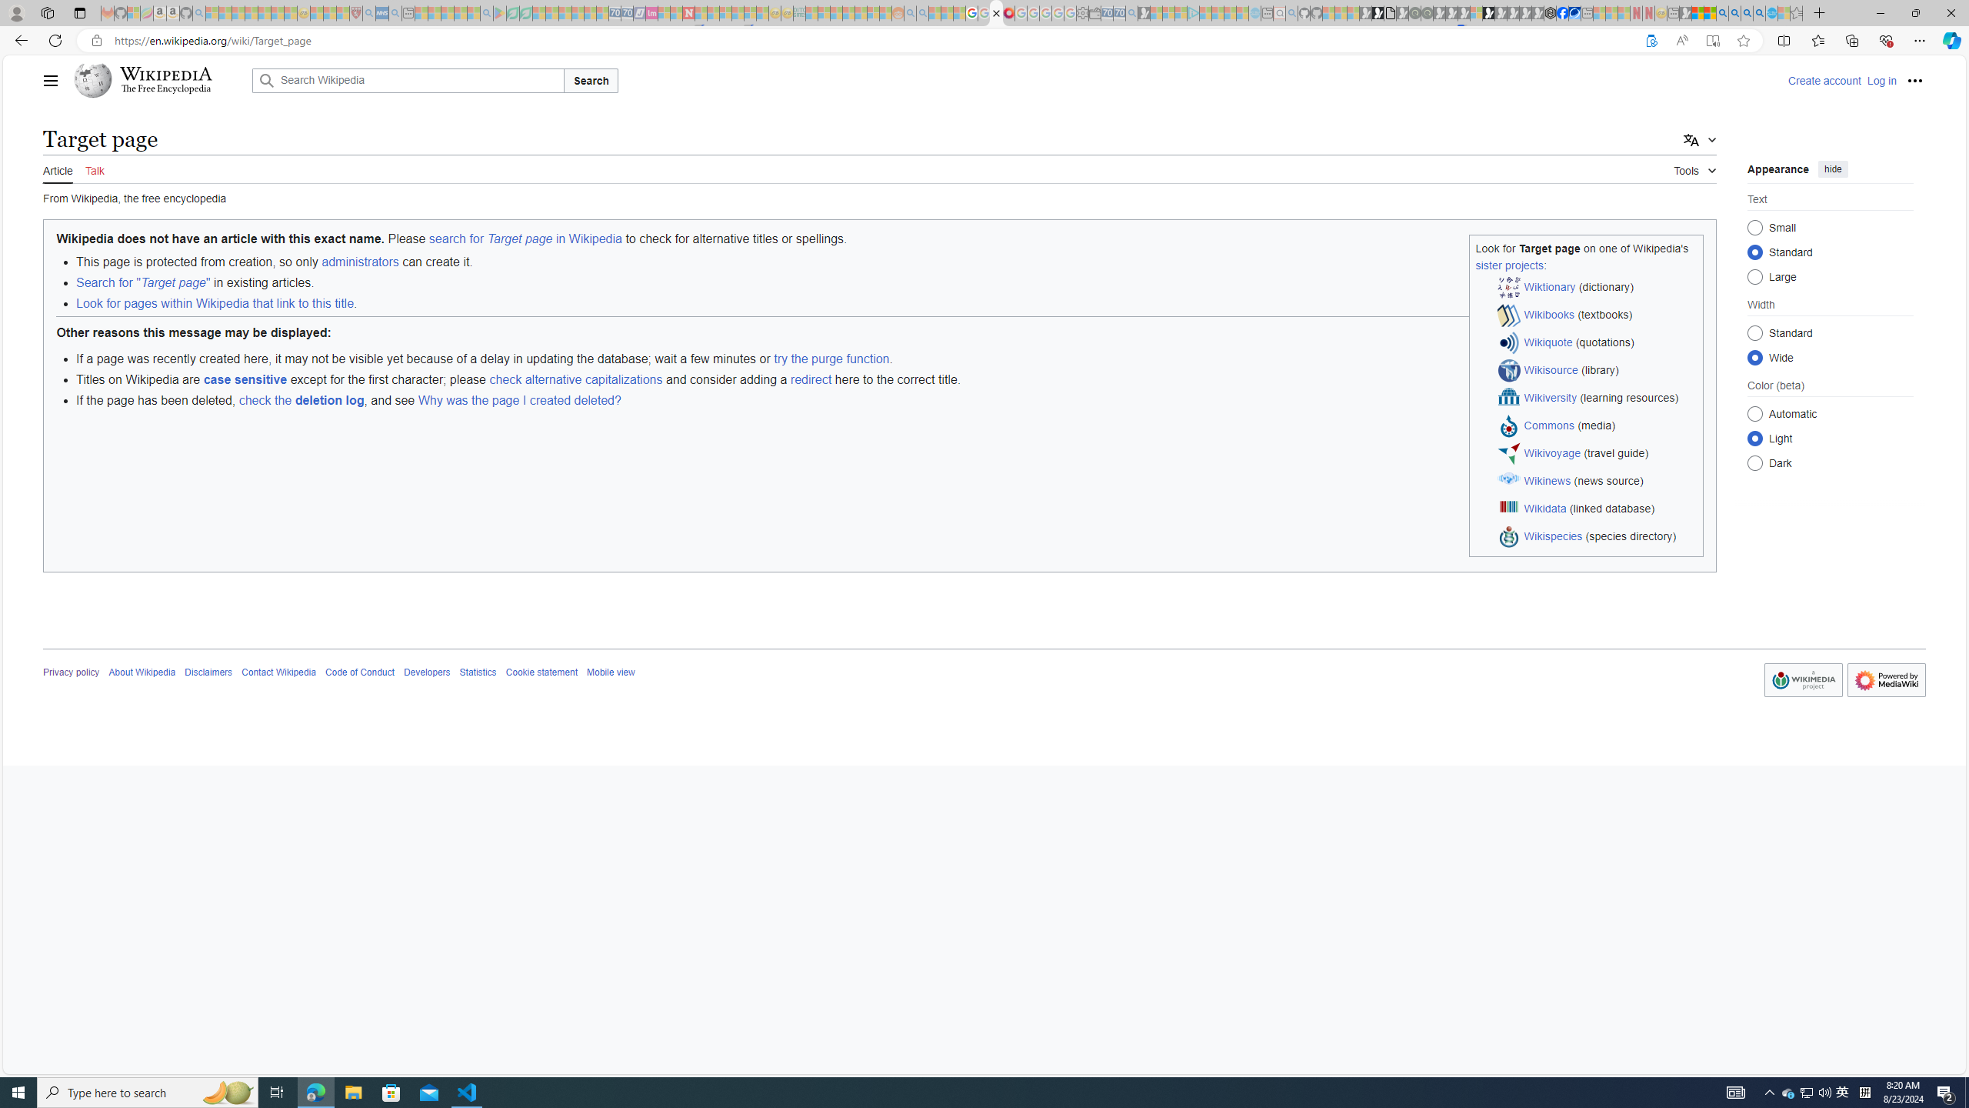  What do you see at coordinates (1551, 369) in the screenshot?
I see `Wikisource` at bounding box center [1551, 369].